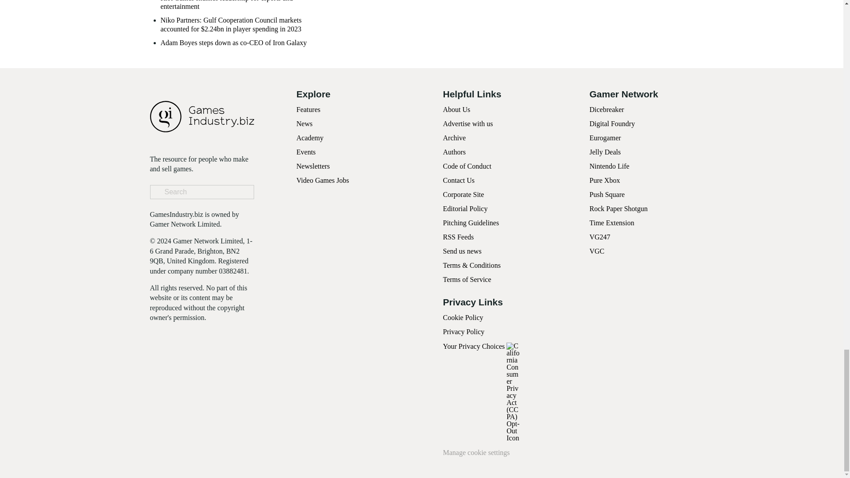 This screenshot has height=478, width=850. I want to click on Academy, so click(310, 138).